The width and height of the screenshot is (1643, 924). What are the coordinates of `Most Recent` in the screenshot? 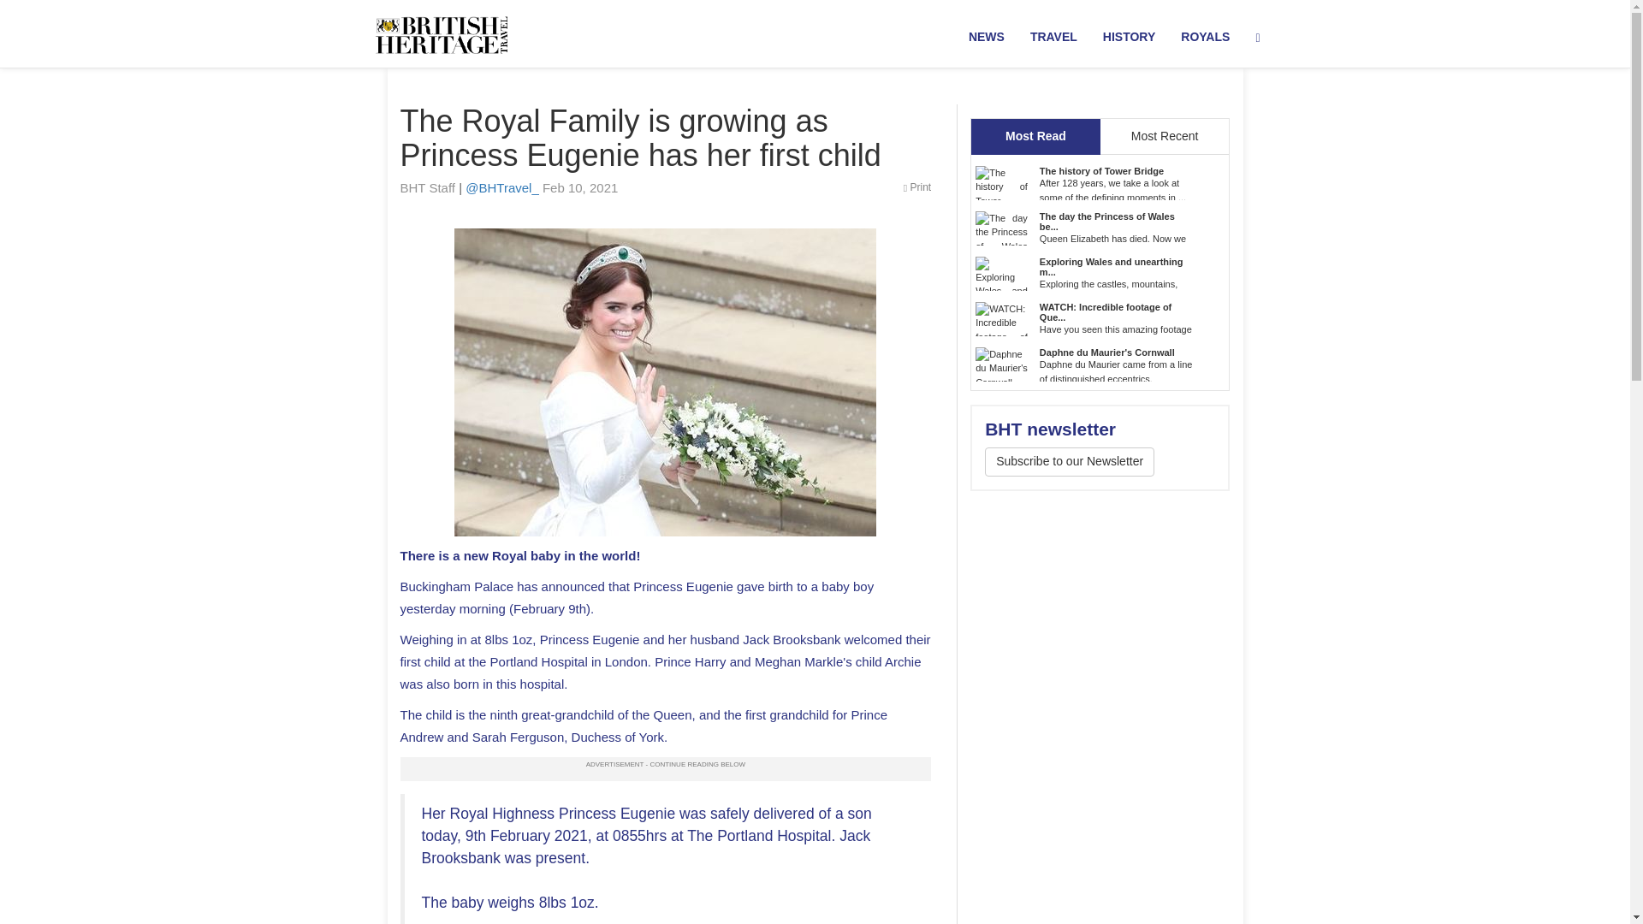 It's located at (1165, 137).